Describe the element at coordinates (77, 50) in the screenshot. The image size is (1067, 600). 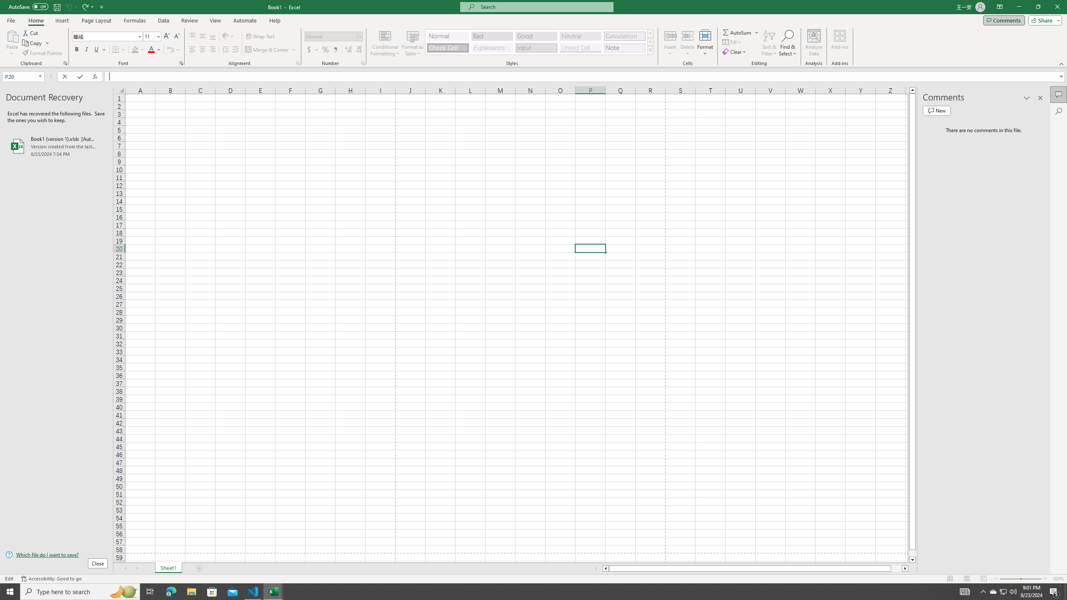
I see `Bold` at that location.